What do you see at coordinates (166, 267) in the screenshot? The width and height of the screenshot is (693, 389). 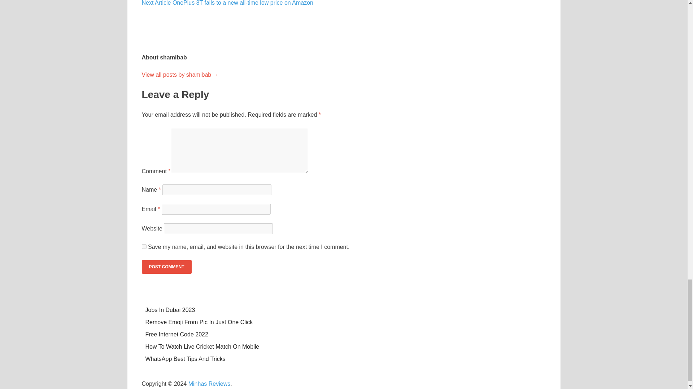 I see `Post Comment` at bounding box center [166, 267].